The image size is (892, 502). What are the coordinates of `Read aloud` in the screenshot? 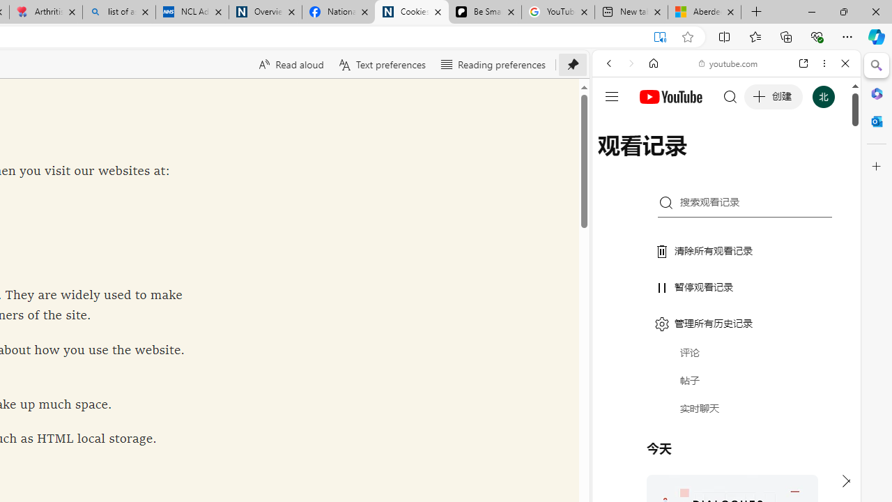 It's located at (290, 64).